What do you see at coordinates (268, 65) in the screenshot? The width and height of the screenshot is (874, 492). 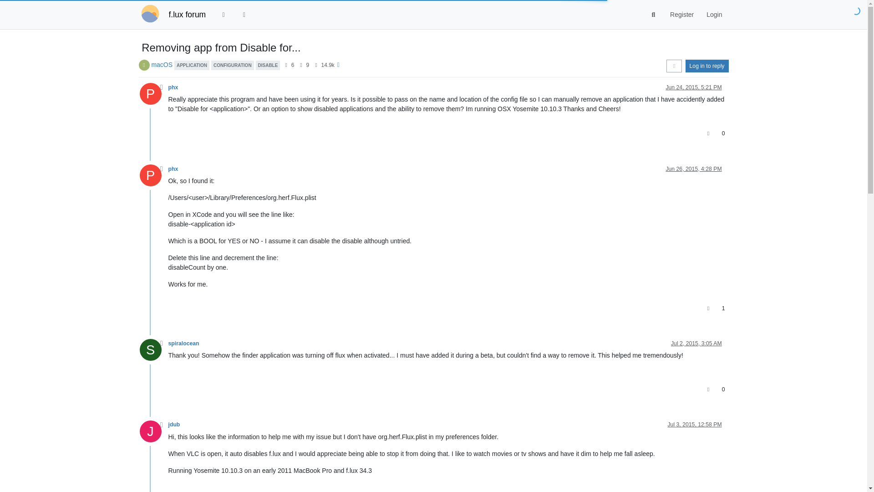 I see `DISABLE` at bounding box center [268, 65].